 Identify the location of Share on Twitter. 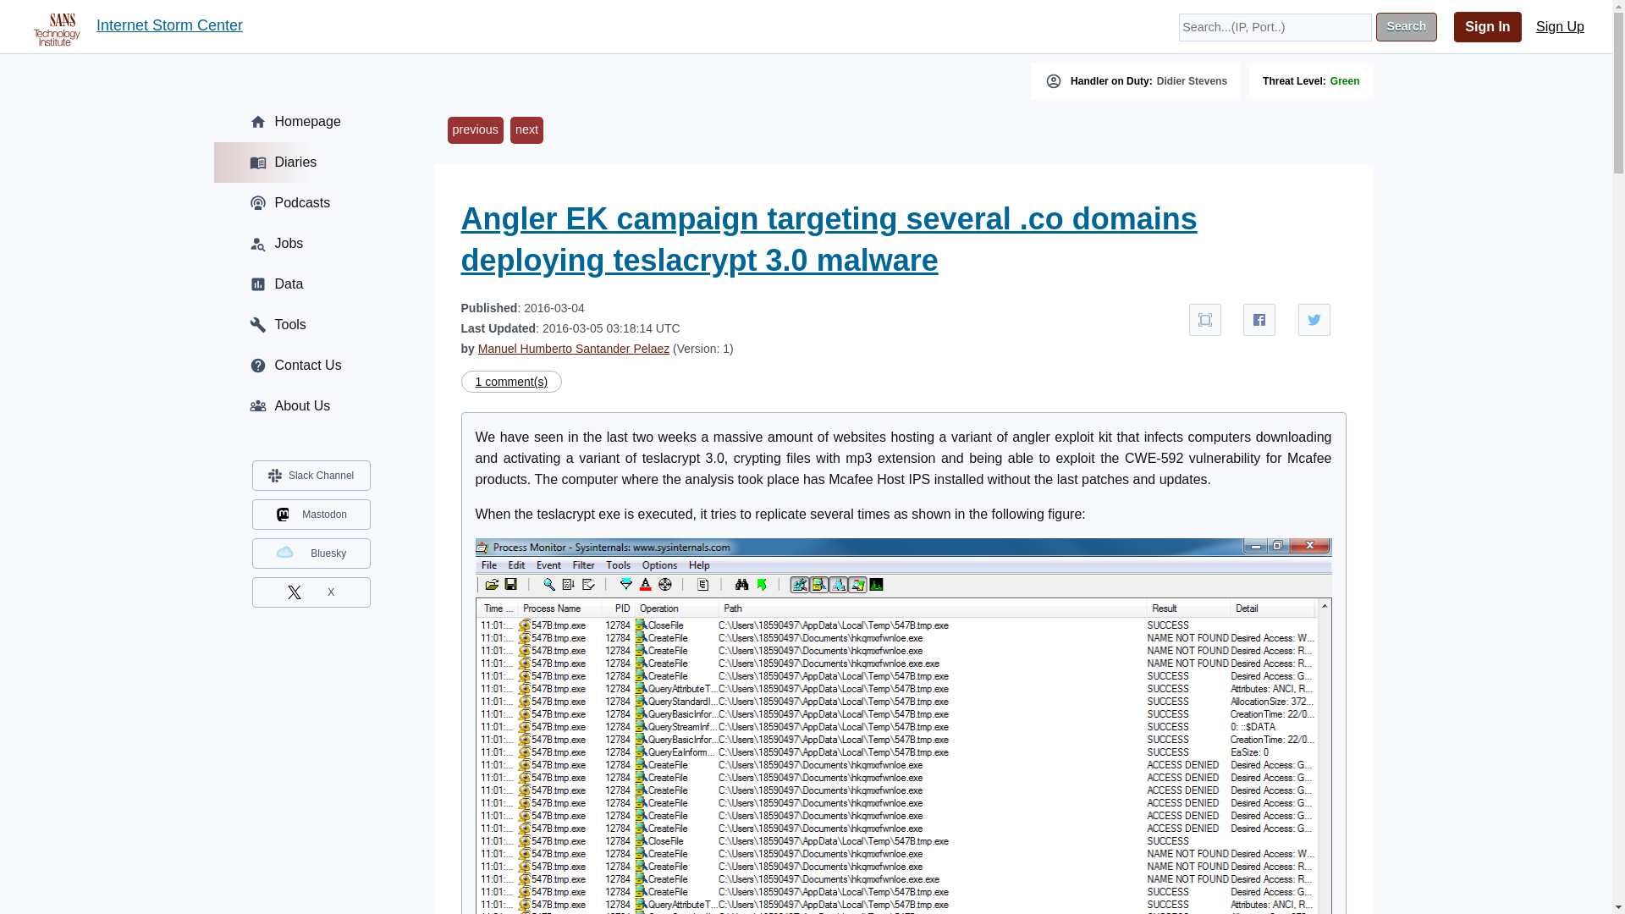
(1314, 320).